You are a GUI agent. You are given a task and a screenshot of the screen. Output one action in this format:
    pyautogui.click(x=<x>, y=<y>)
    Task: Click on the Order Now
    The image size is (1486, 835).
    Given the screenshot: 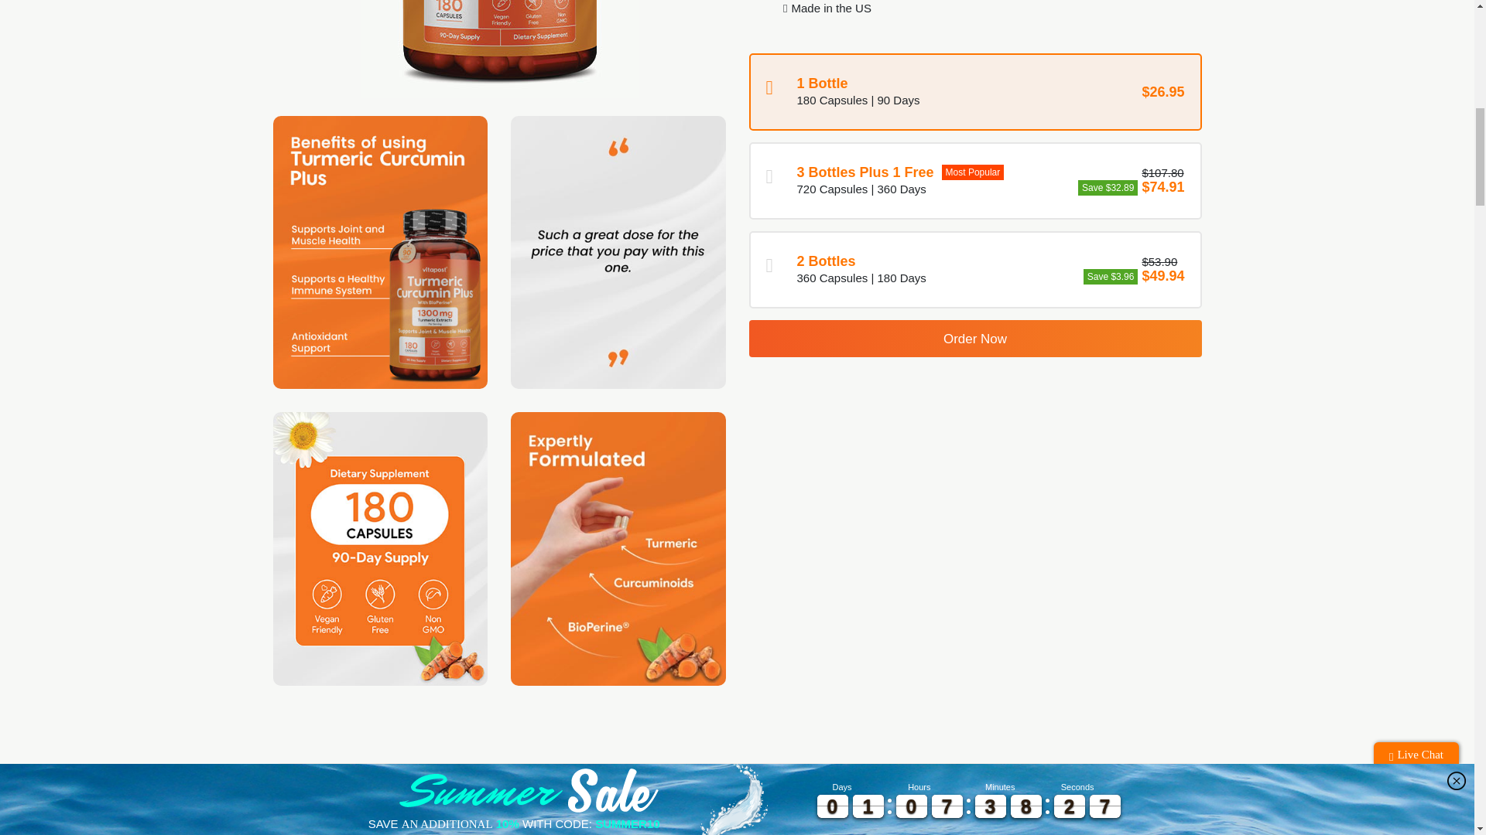 What is the action you would take?
    pyautogui.click(x=975, y=339)
    